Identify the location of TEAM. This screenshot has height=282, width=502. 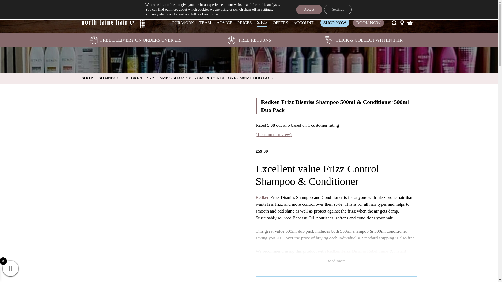
(205, 23).